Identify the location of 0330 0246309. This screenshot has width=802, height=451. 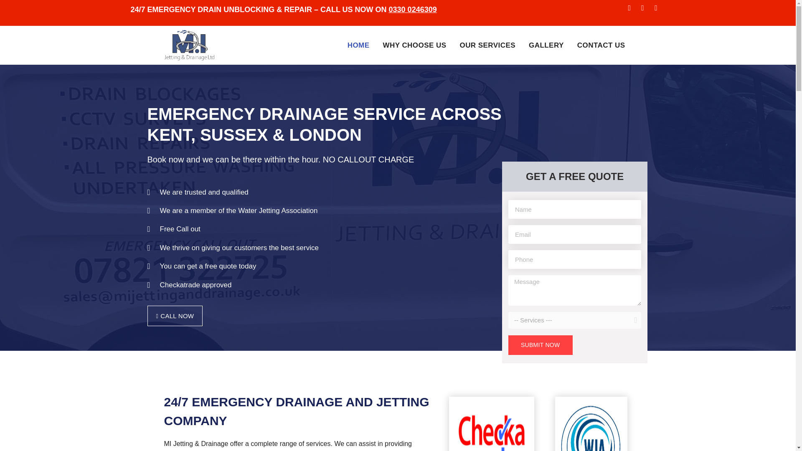
(413, 9).